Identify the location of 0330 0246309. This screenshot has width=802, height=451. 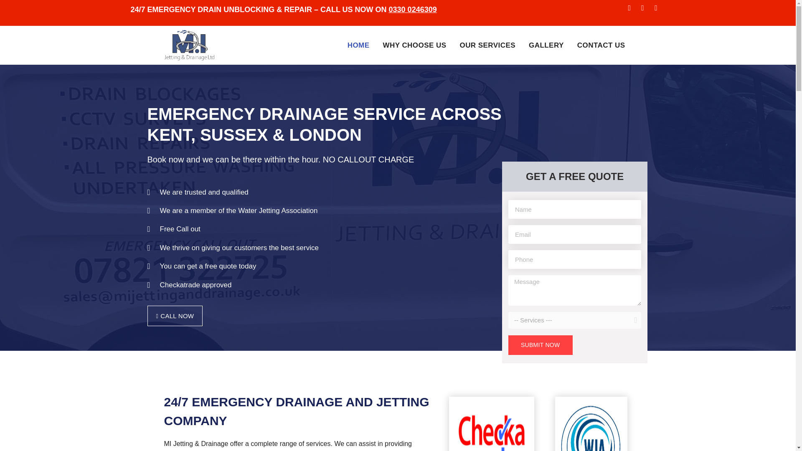
(413, 9).